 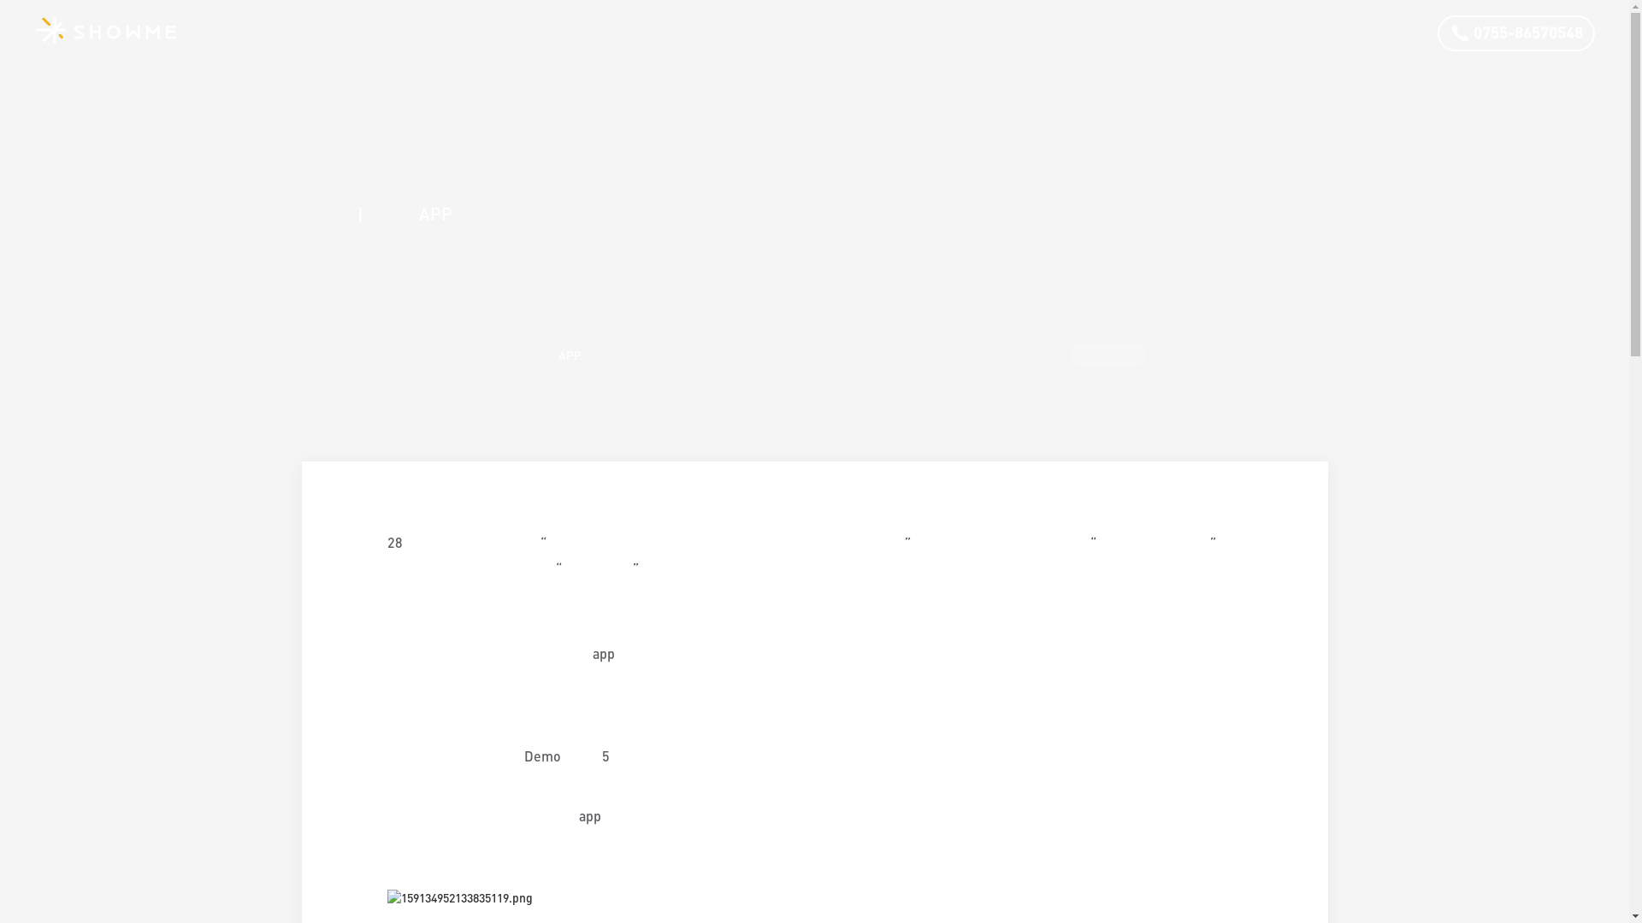 What do you see at coordinates (1589, 827) in the screenshot?
I see ` ` at bounding box center [1589, 827].